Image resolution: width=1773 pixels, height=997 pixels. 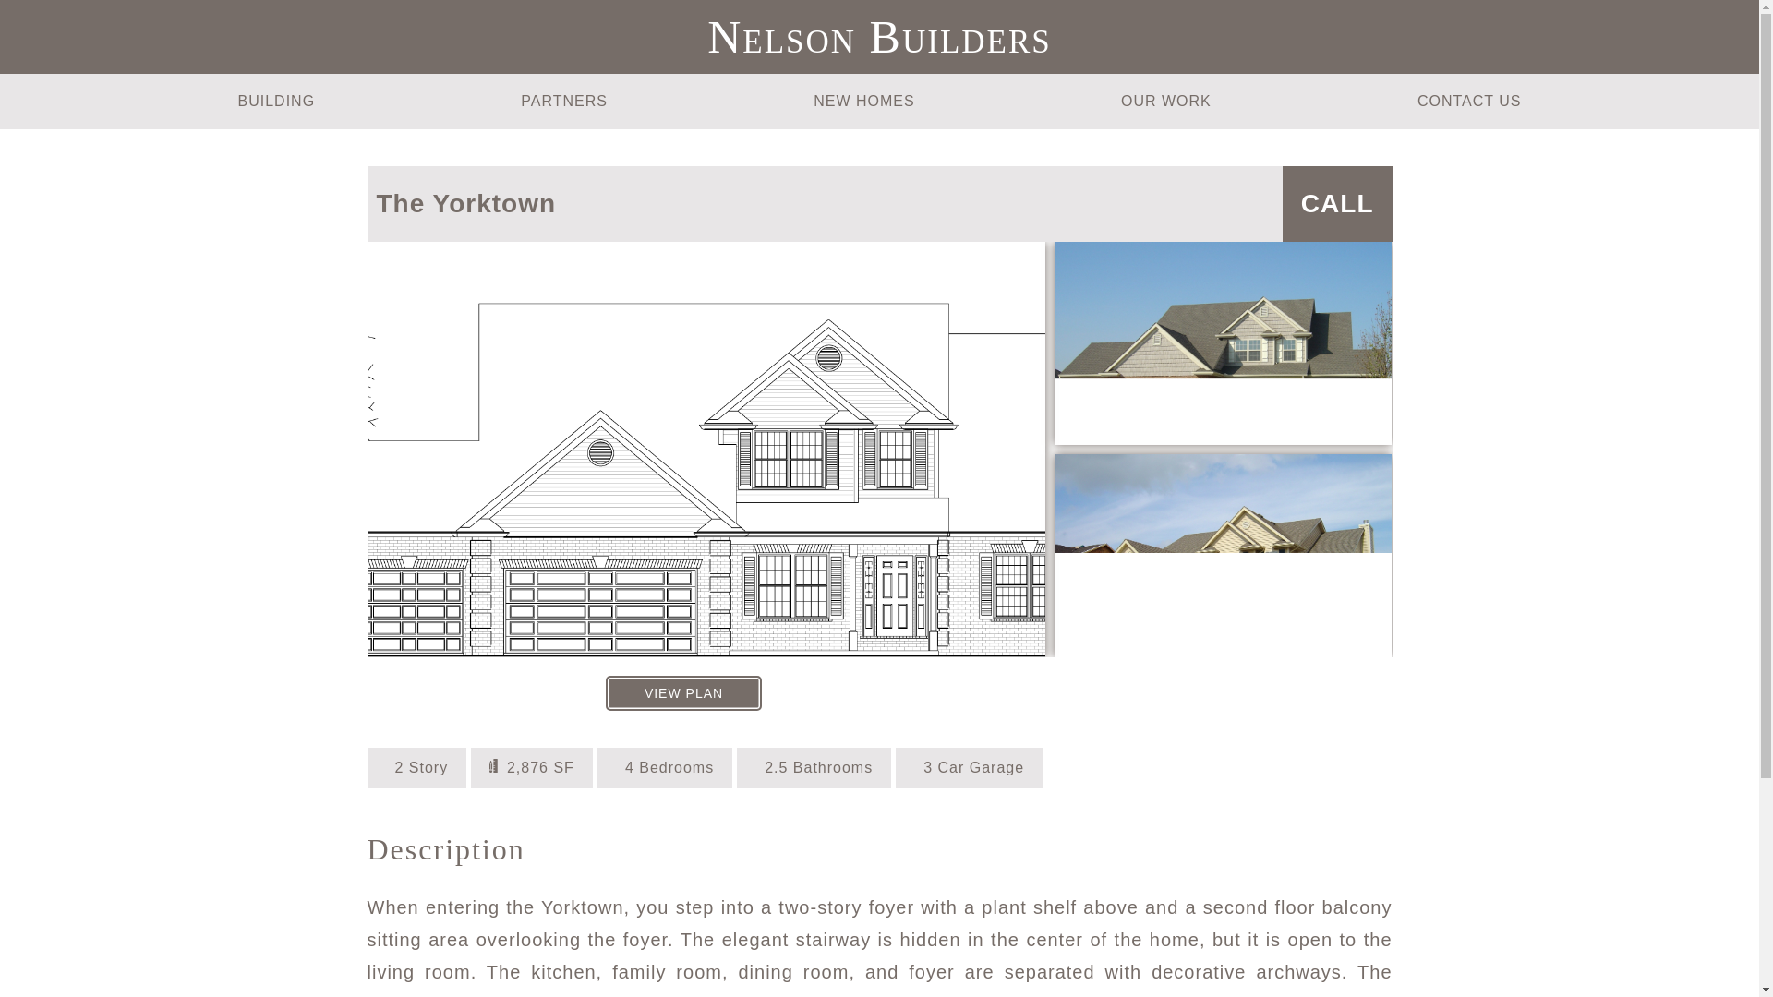 What do you see at coordinates (1469, 102) in the screenshot?
I see `CONTACT US` at bounding box center [1469, 102].